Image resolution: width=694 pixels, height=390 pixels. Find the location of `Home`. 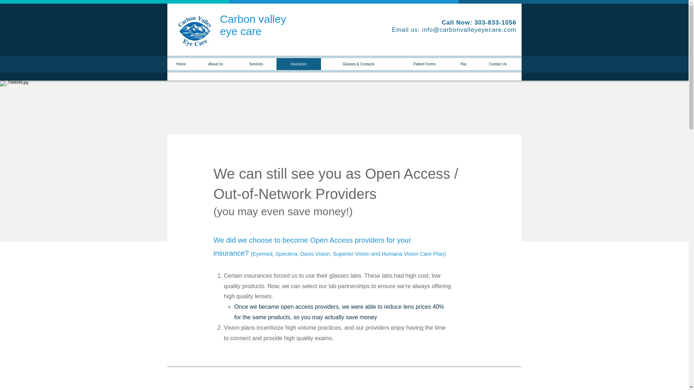

Home is located at coordinates (424, 64).